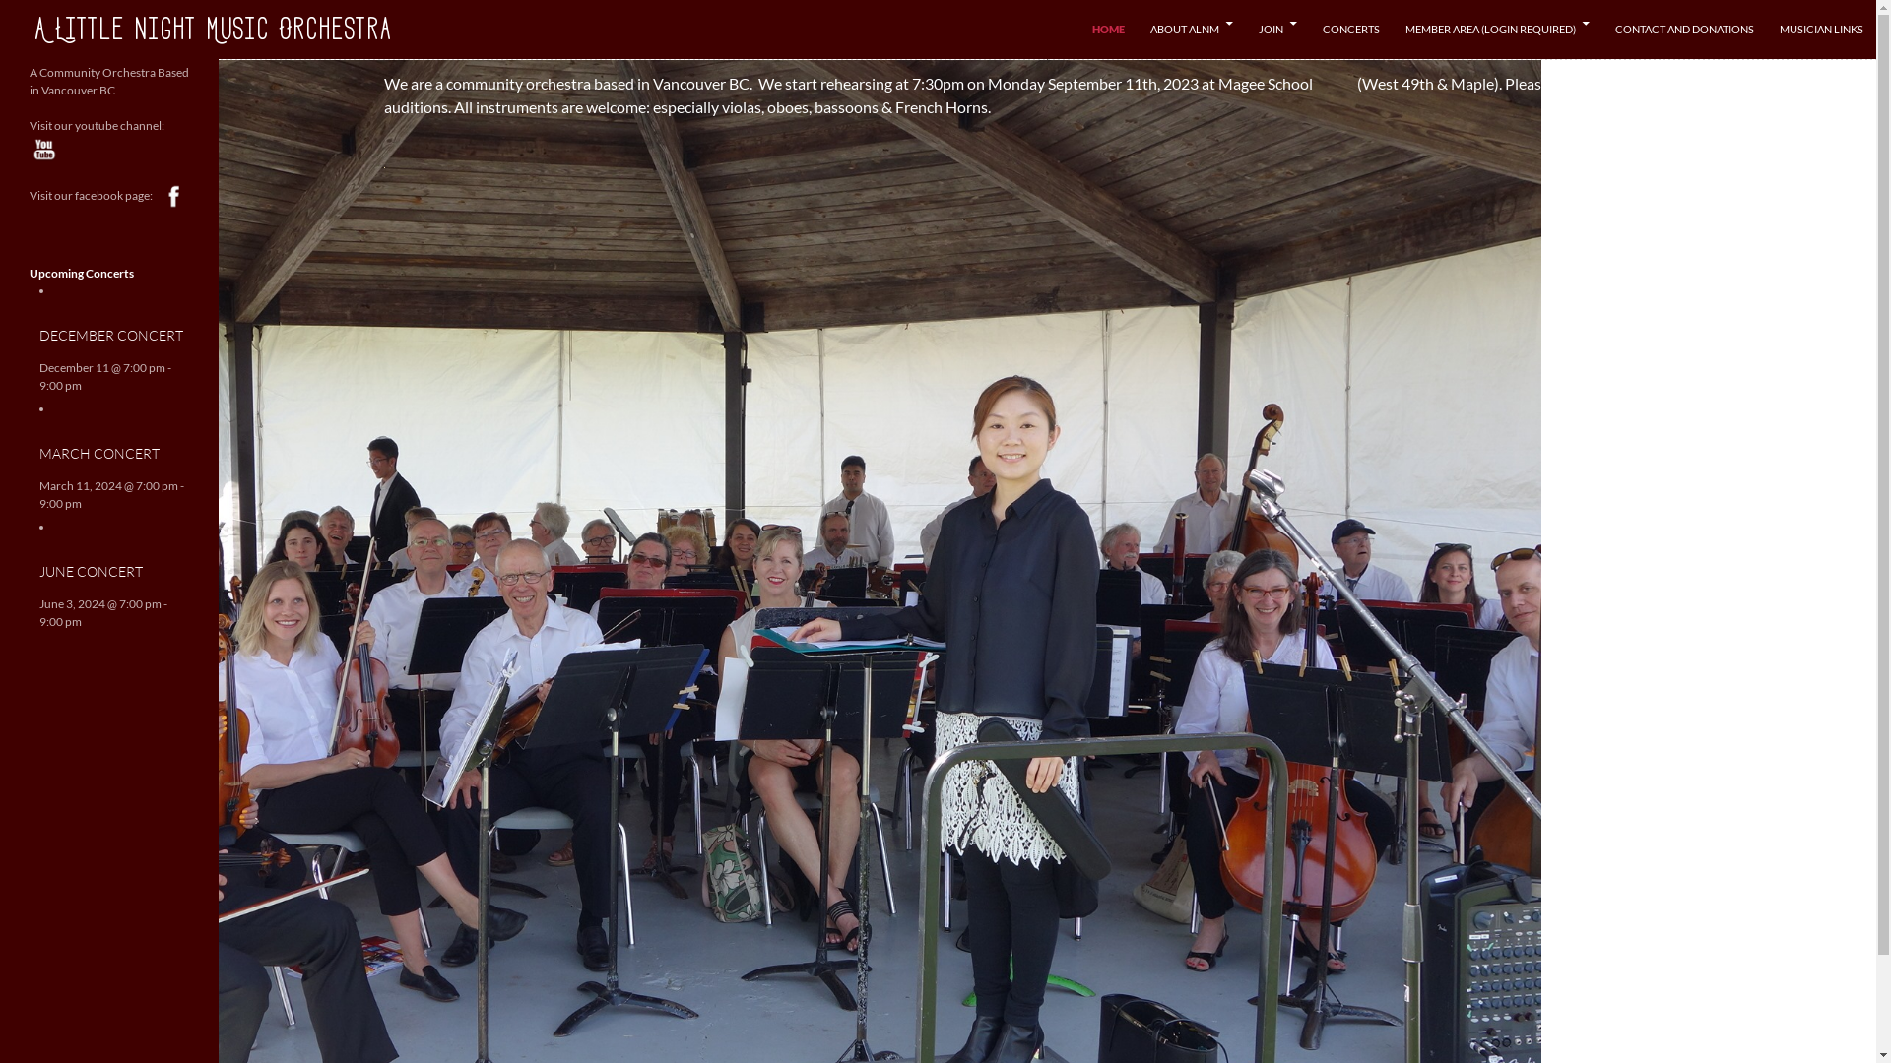 This screenshot has height=1063, width=1891. What do you see at coordinates (1278, 30) in the screenshot?
I see `JOIN` at bounding box center [1278, 30].